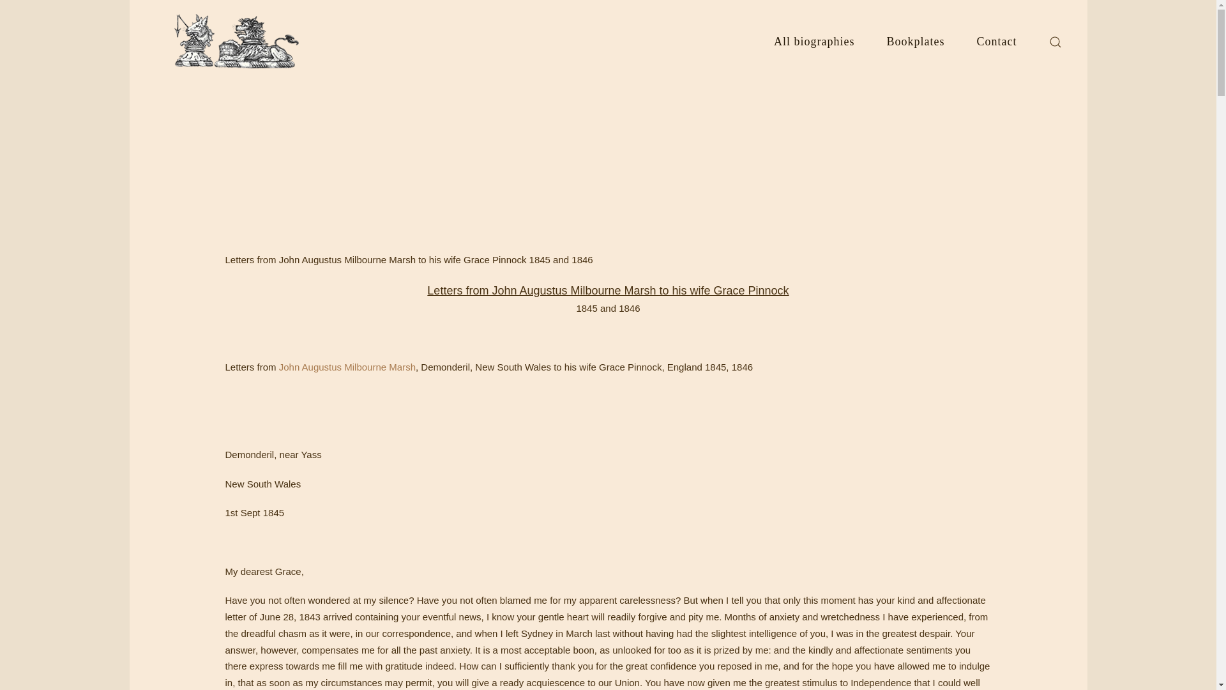 This screenshot has height=690, width=1226. Describe the element at coordinates (915, 42) in the screenshot. I see `Bookplates` at that location.